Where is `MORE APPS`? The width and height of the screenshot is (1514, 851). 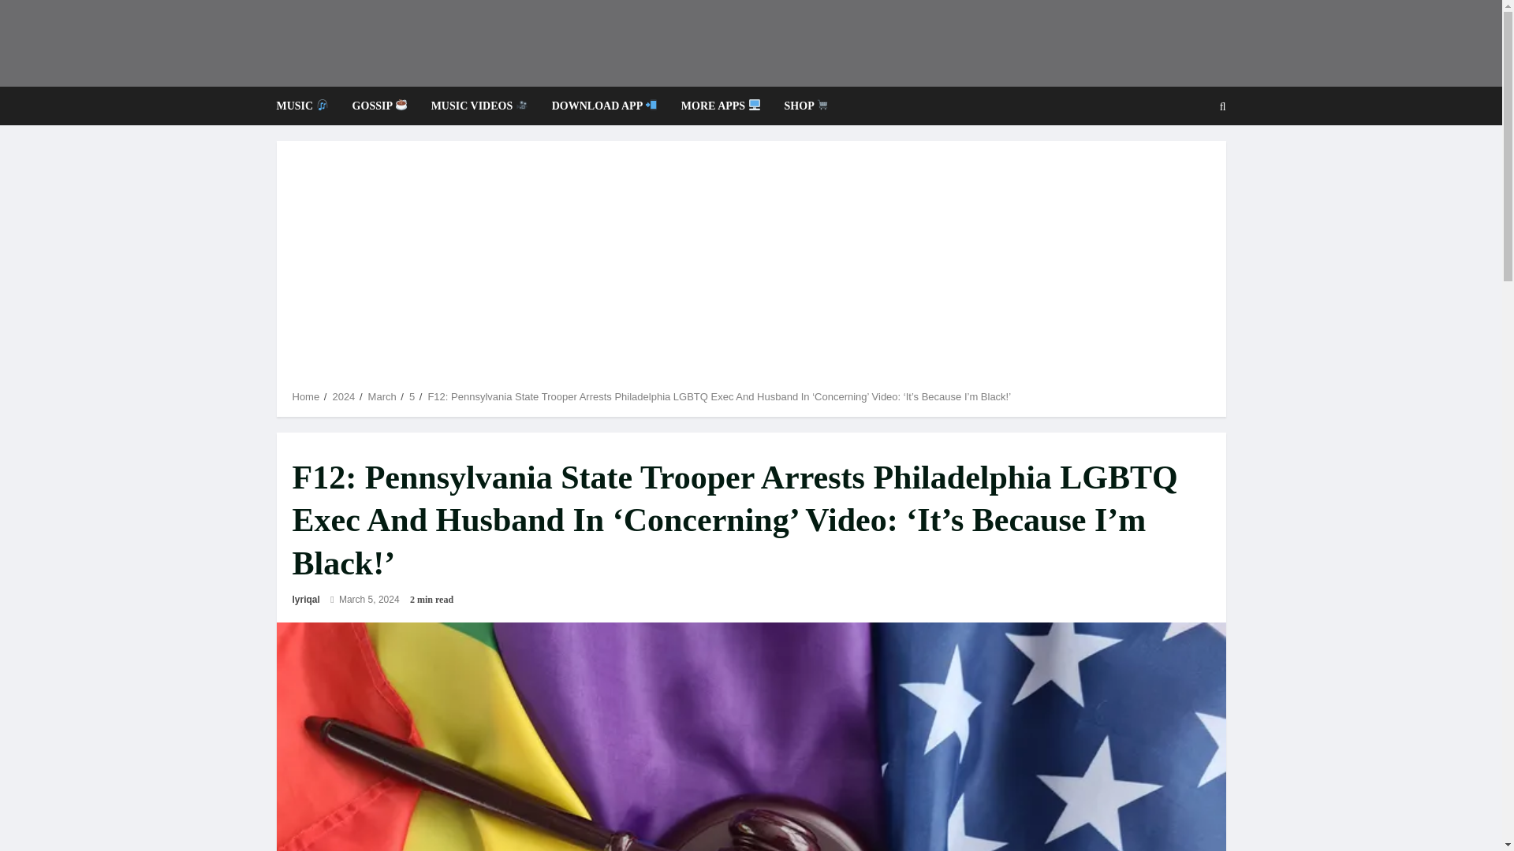 MORE APPS is located at coordinates (721, 106).